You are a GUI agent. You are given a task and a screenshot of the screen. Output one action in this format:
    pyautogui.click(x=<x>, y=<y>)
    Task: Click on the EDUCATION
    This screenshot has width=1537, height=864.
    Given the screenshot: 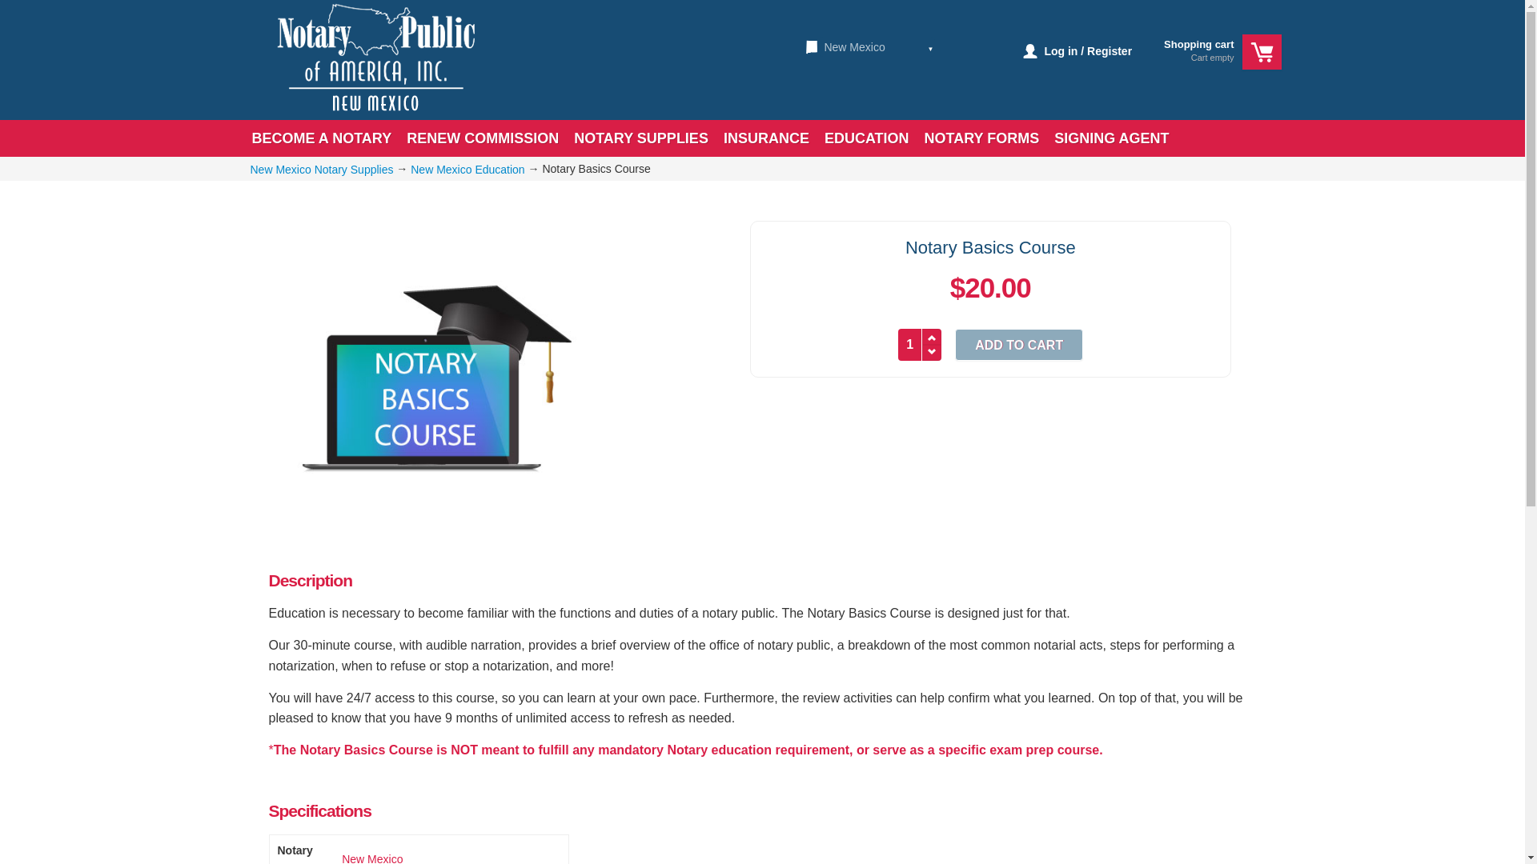 What is the action you would take?
    pyautogui.click(x=866, y=138)
    